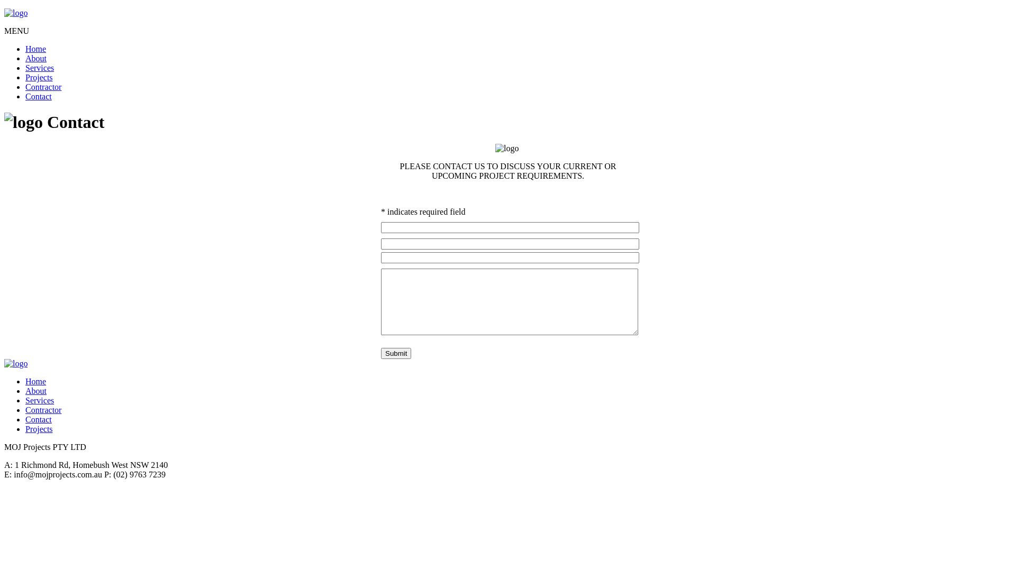 The image size is (1016, 571). I want to click on Home, so click(36, 49).